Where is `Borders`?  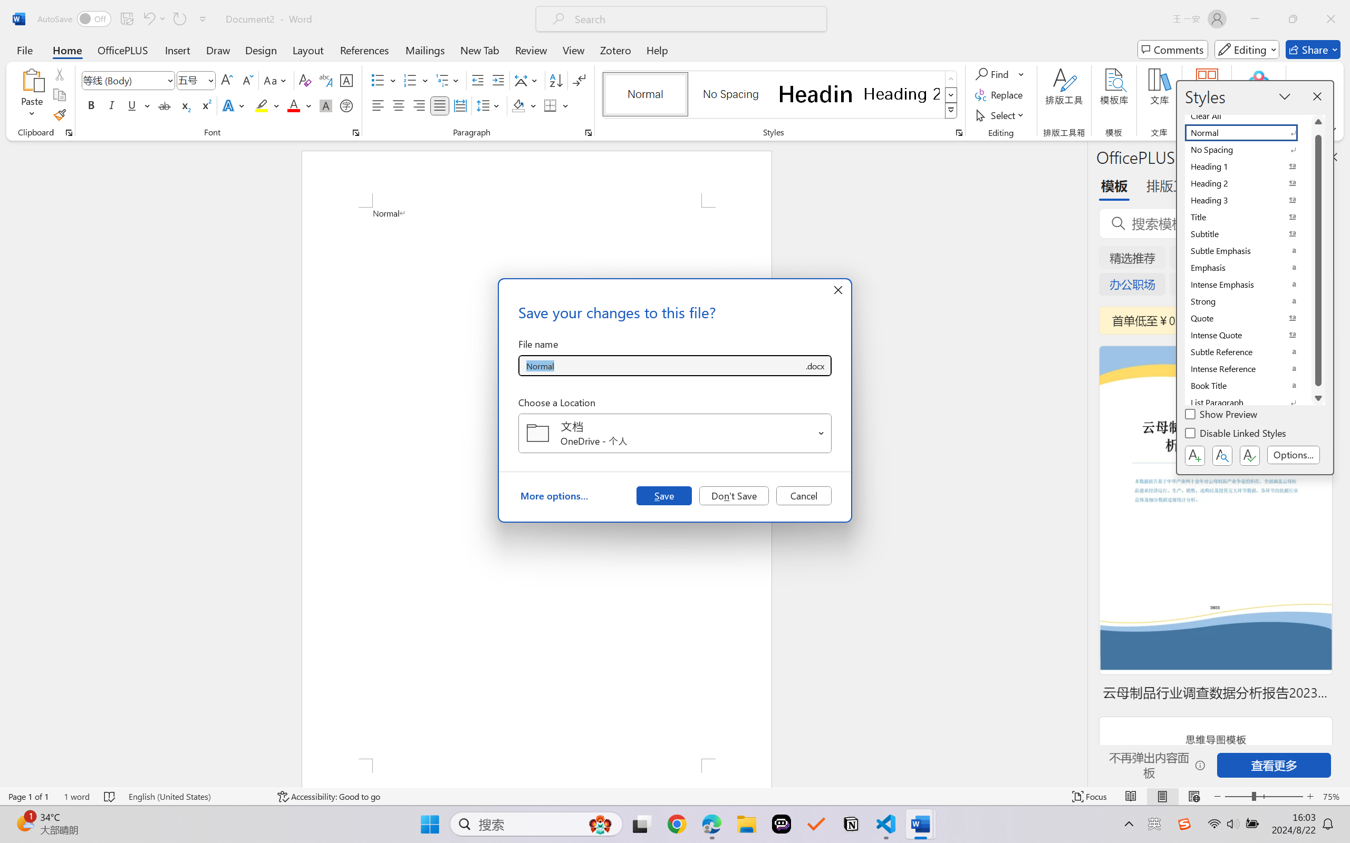
Borders is located at coordinates (551, 105).